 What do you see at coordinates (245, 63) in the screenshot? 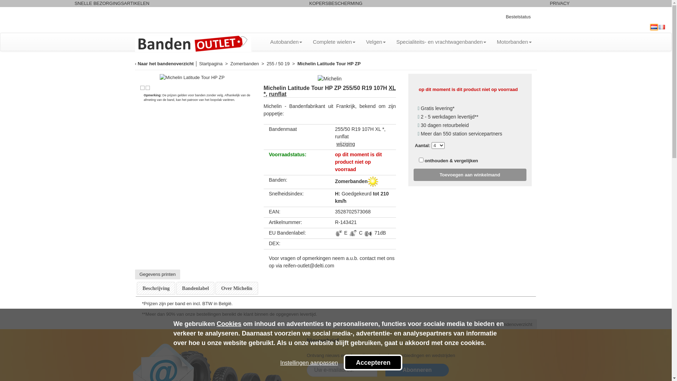
I see `Zomerbanden` at bounding box center [245, 63].